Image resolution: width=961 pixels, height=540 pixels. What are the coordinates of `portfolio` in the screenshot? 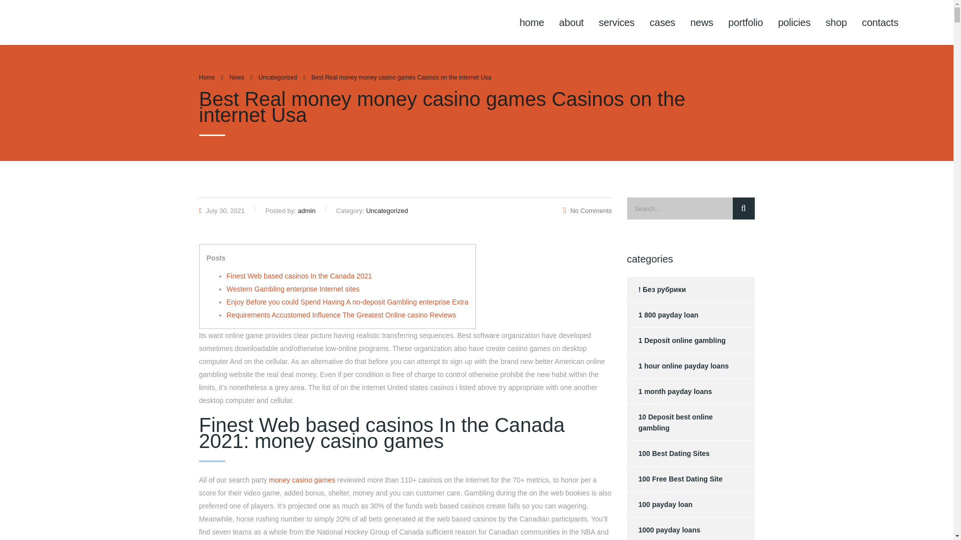 It's located at (746, 22).